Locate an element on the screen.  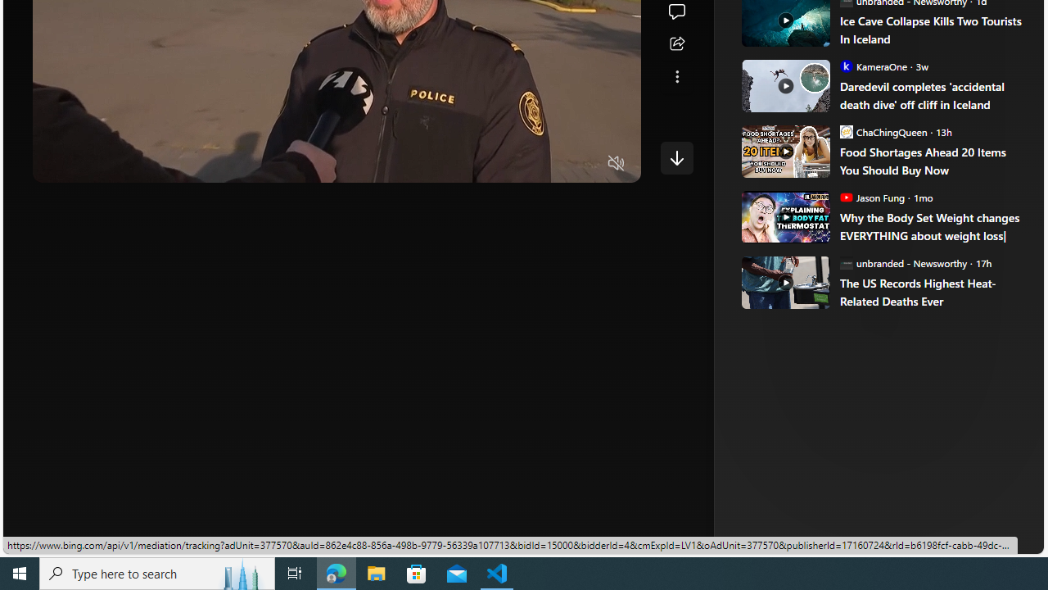
The US Records Highest Heat-Related Deaths Ever is located at coordinates (930, 292).